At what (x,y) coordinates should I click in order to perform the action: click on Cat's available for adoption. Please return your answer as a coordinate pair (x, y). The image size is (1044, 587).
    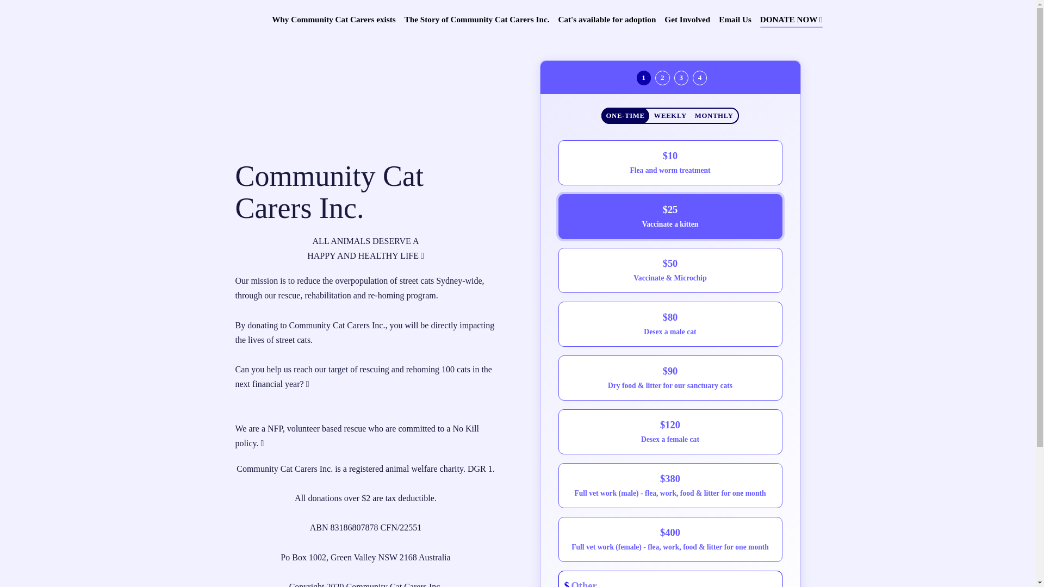
    Looking at the image, I should click on (607, 20).